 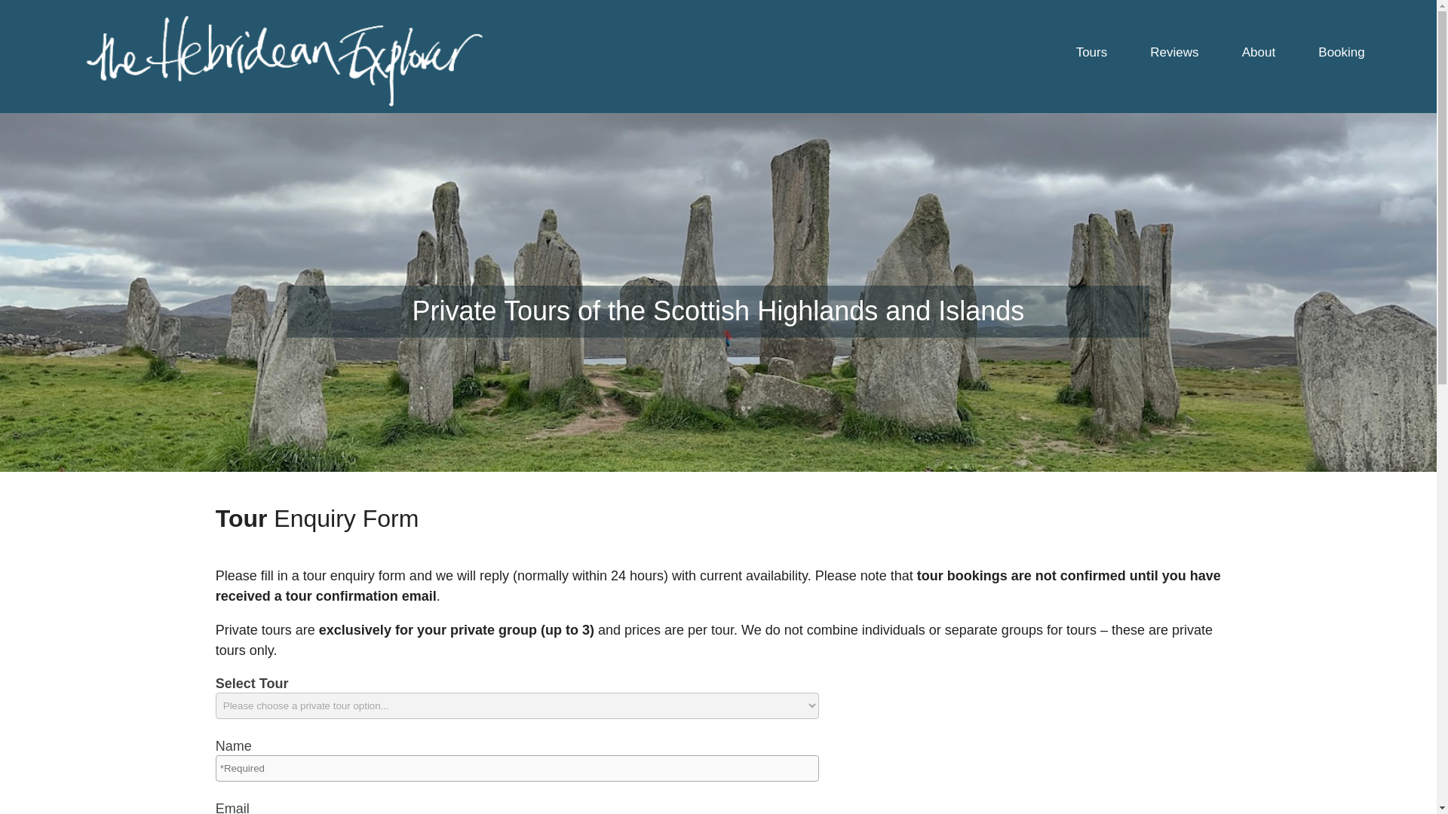 I want to click on Tours, so click(x=1091, y=52).